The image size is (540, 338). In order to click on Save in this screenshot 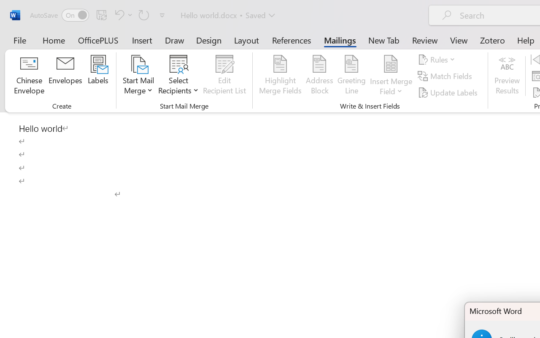, I will do `click(102, 15)`.